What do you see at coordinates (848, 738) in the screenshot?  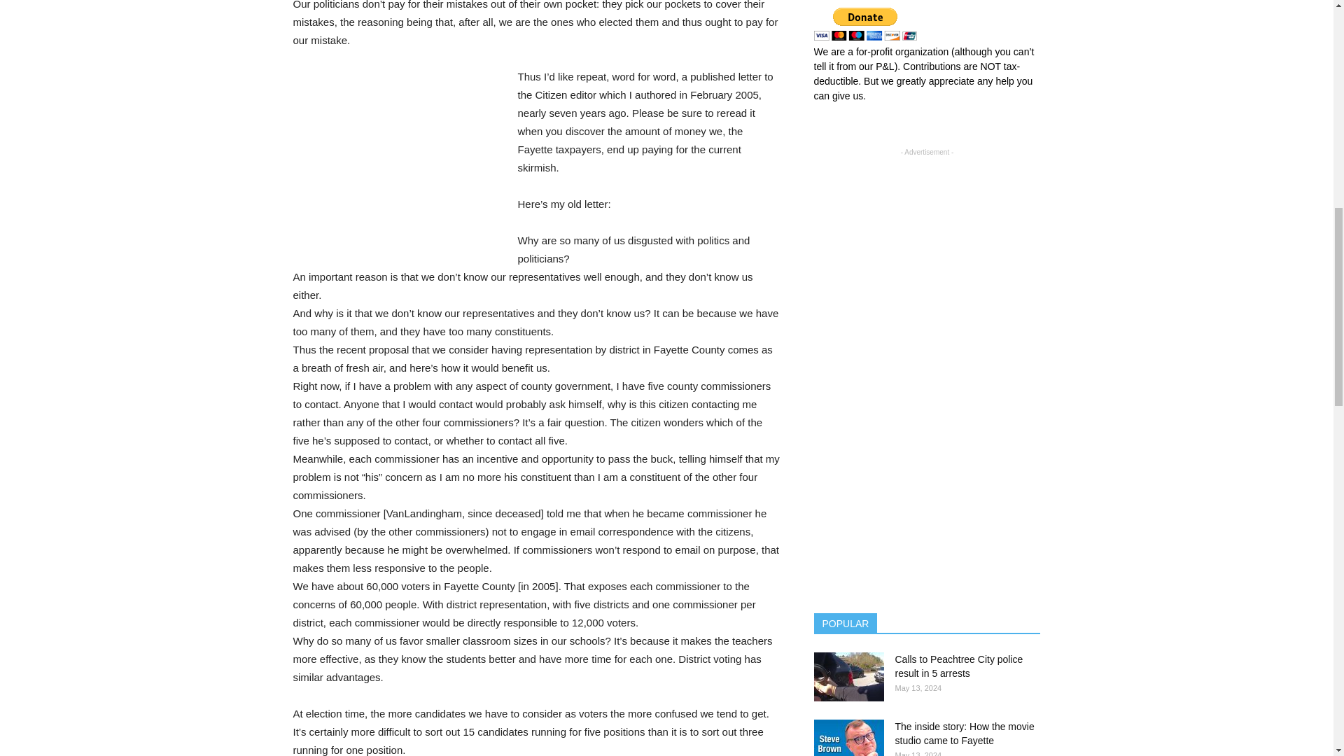 I see `The inside story: How the movie studio came to Fayette` at bounding box center [848, 738].